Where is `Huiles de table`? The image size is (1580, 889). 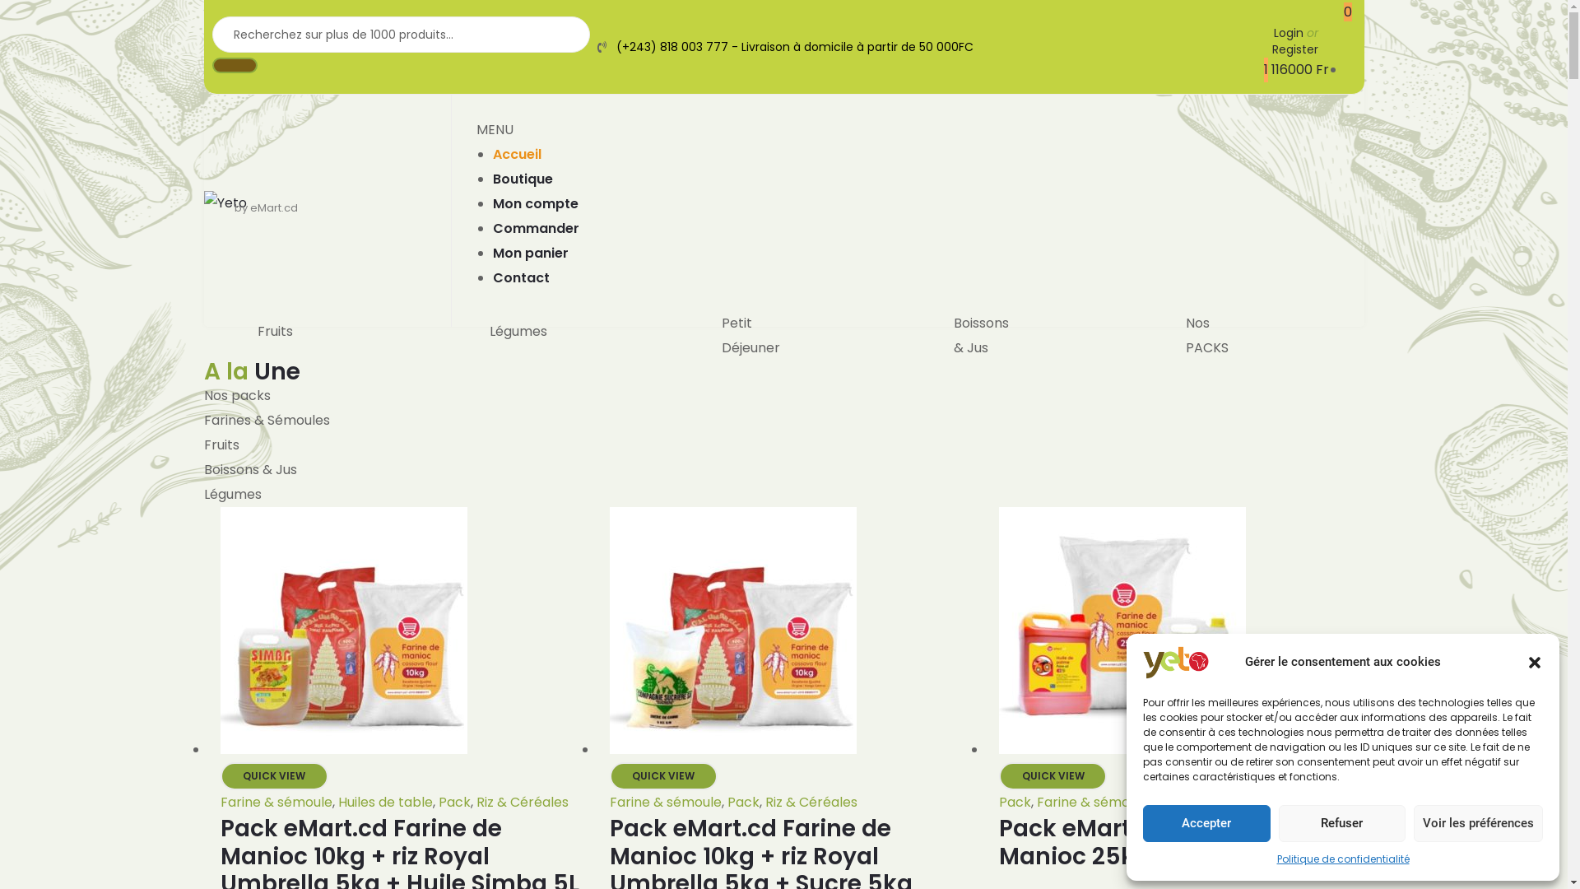 Huiles de table is located at coordinates (1201, 802).